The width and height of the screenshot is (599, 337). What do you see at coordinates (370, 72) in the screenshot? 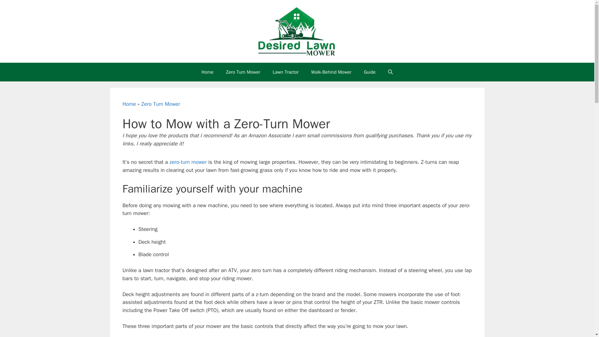
I see `Guide` at bounding box center [370, 72].